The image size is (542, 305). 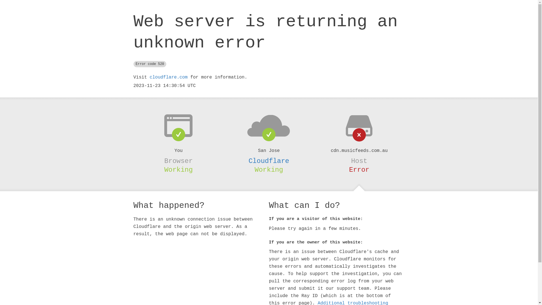 I want to click on cloudflare.com, so click(x=169, y=77).